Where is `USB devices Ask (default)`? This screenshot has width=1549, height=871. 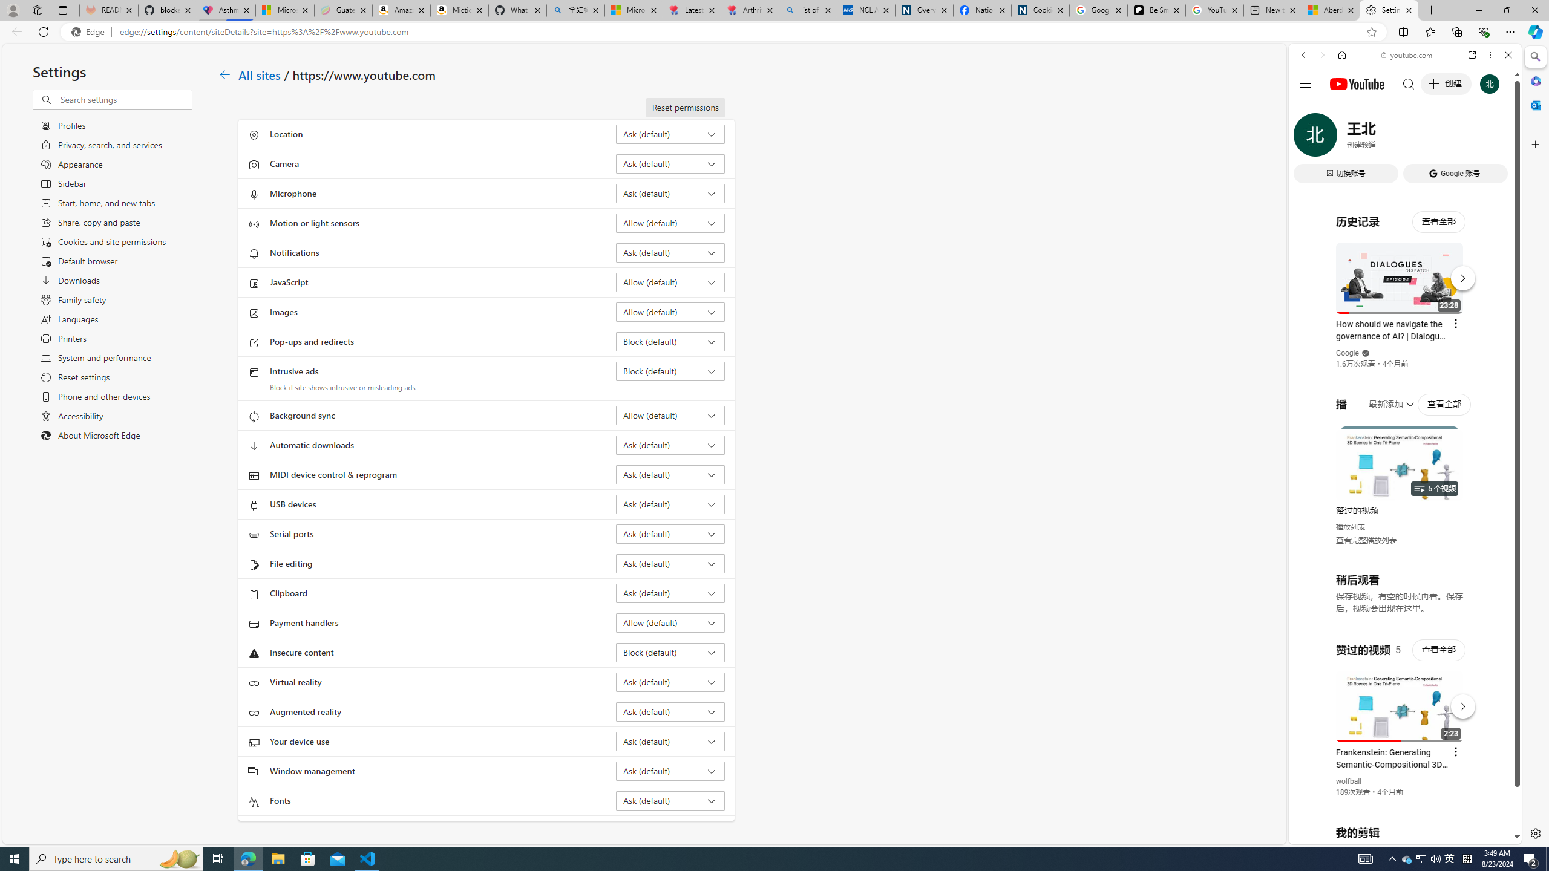 USB devices Ask (default) is located at coordinates (670, 504).